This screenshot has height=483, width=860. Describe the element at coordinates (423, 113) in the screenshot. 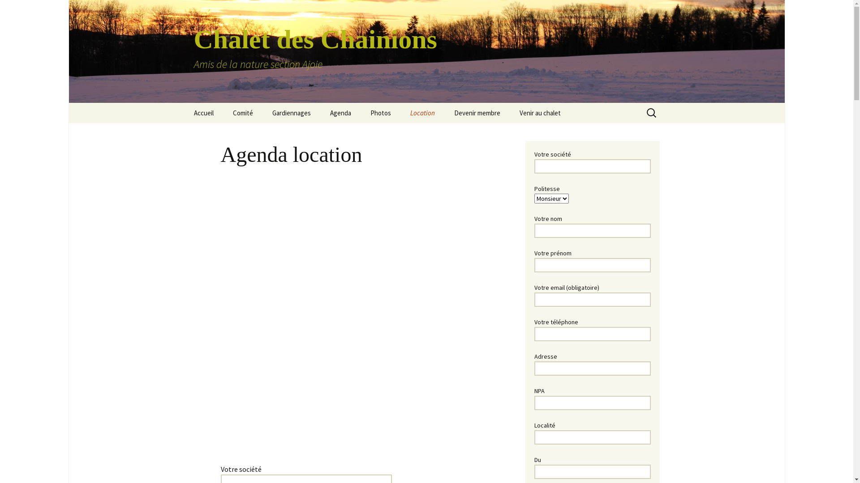

I see `Location` at that location.